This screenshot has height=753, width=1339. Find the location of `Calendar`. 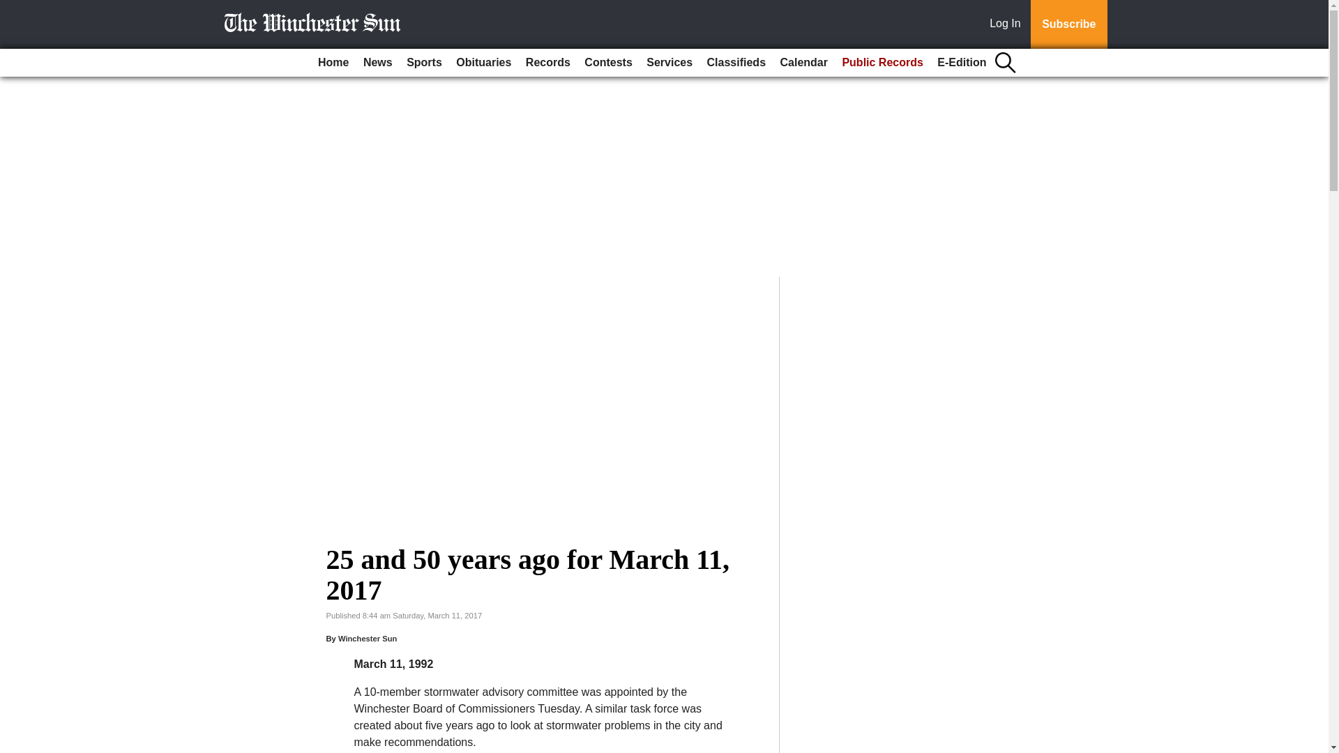

Calendar is located at coordinates (803, 63).